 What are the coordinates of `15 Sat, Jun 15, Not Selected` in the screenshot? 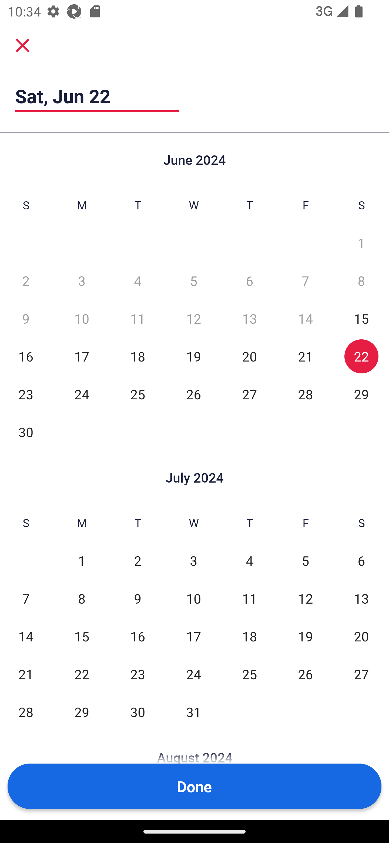 It's located at (361, 318).